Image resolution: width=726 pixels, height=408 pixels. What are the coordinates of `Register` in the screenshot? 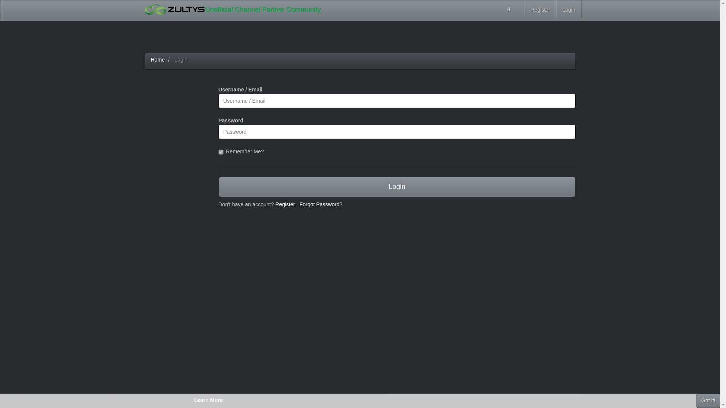 It's located at (285, 204).